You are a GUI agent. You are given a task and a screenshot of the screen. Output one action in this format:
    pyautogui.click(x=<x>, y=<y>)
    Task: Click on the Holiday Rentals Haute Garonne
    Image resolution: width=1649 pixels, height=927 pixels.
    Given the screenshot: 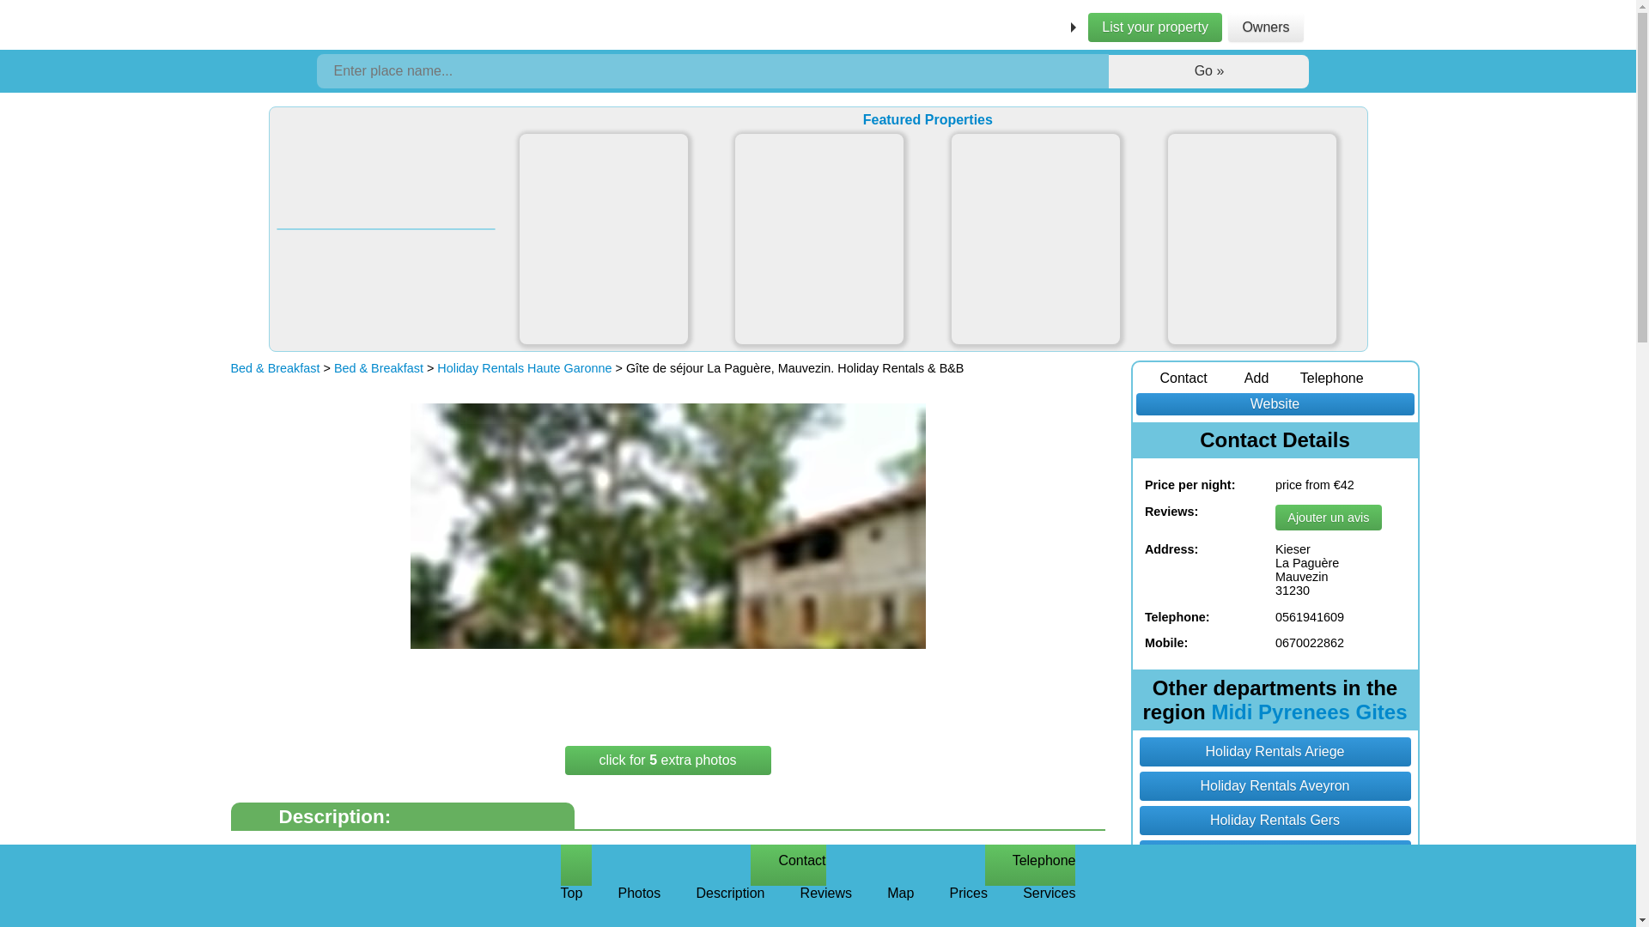 What is the action you would take?
    pyautogui.click(x=524, y=368)
    